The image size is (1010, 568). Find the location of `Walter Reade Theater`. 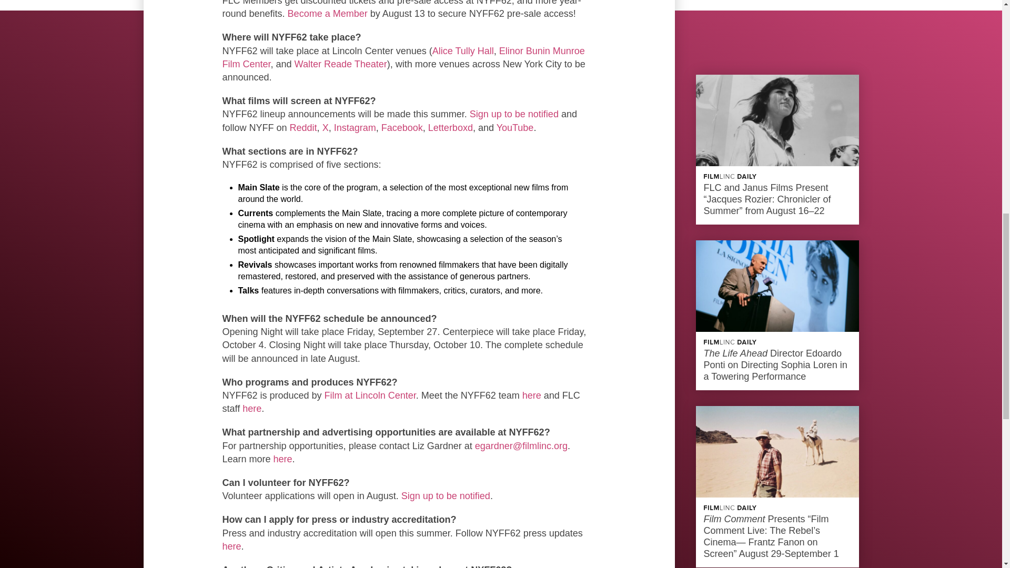

Walter Reade Theater is located at coordinates (341, 64).